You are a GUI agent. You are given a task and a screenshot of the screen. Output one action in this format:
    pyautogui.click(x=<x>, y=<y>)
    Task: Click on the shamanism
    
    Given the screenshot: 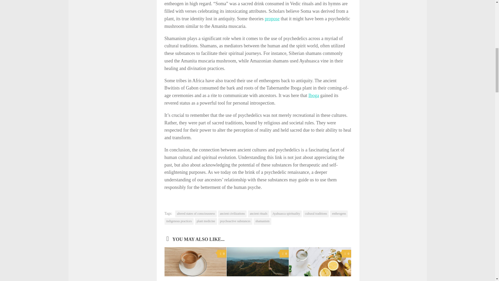 What is the action you would take?
    pyautogui.click(x=262, y=221)
    